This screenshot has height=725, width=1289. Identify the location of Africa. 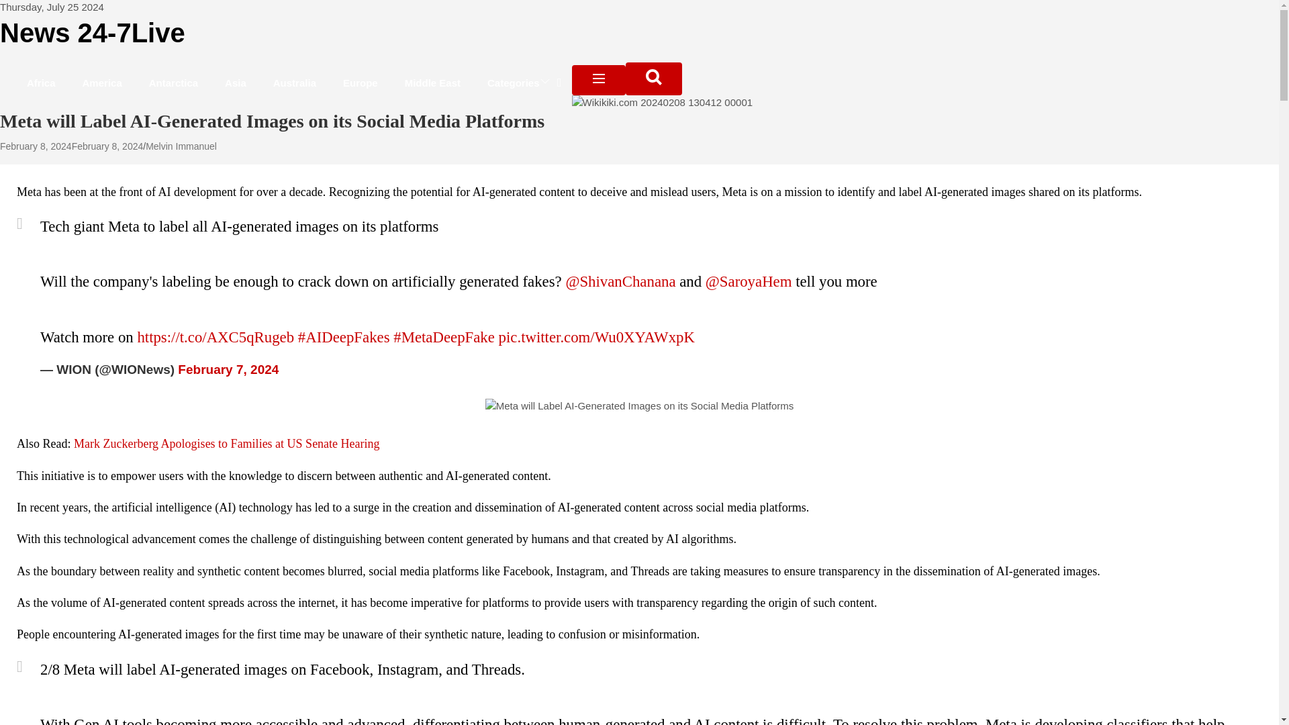
(41, 83).